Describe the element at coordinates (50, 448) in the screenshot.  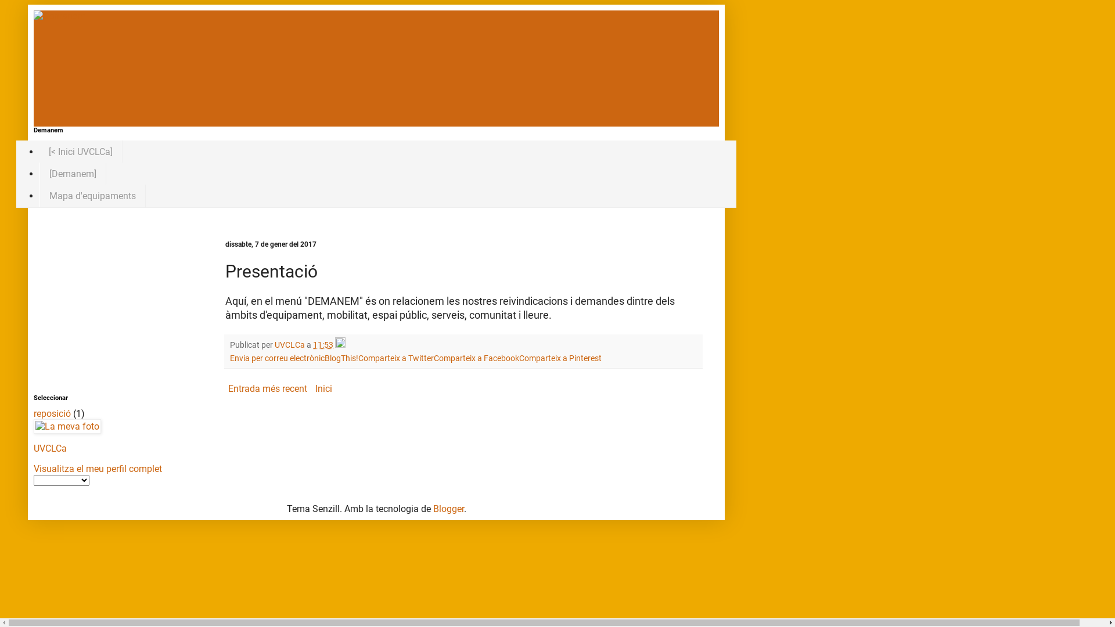
I see `UVCLCa` at that location.